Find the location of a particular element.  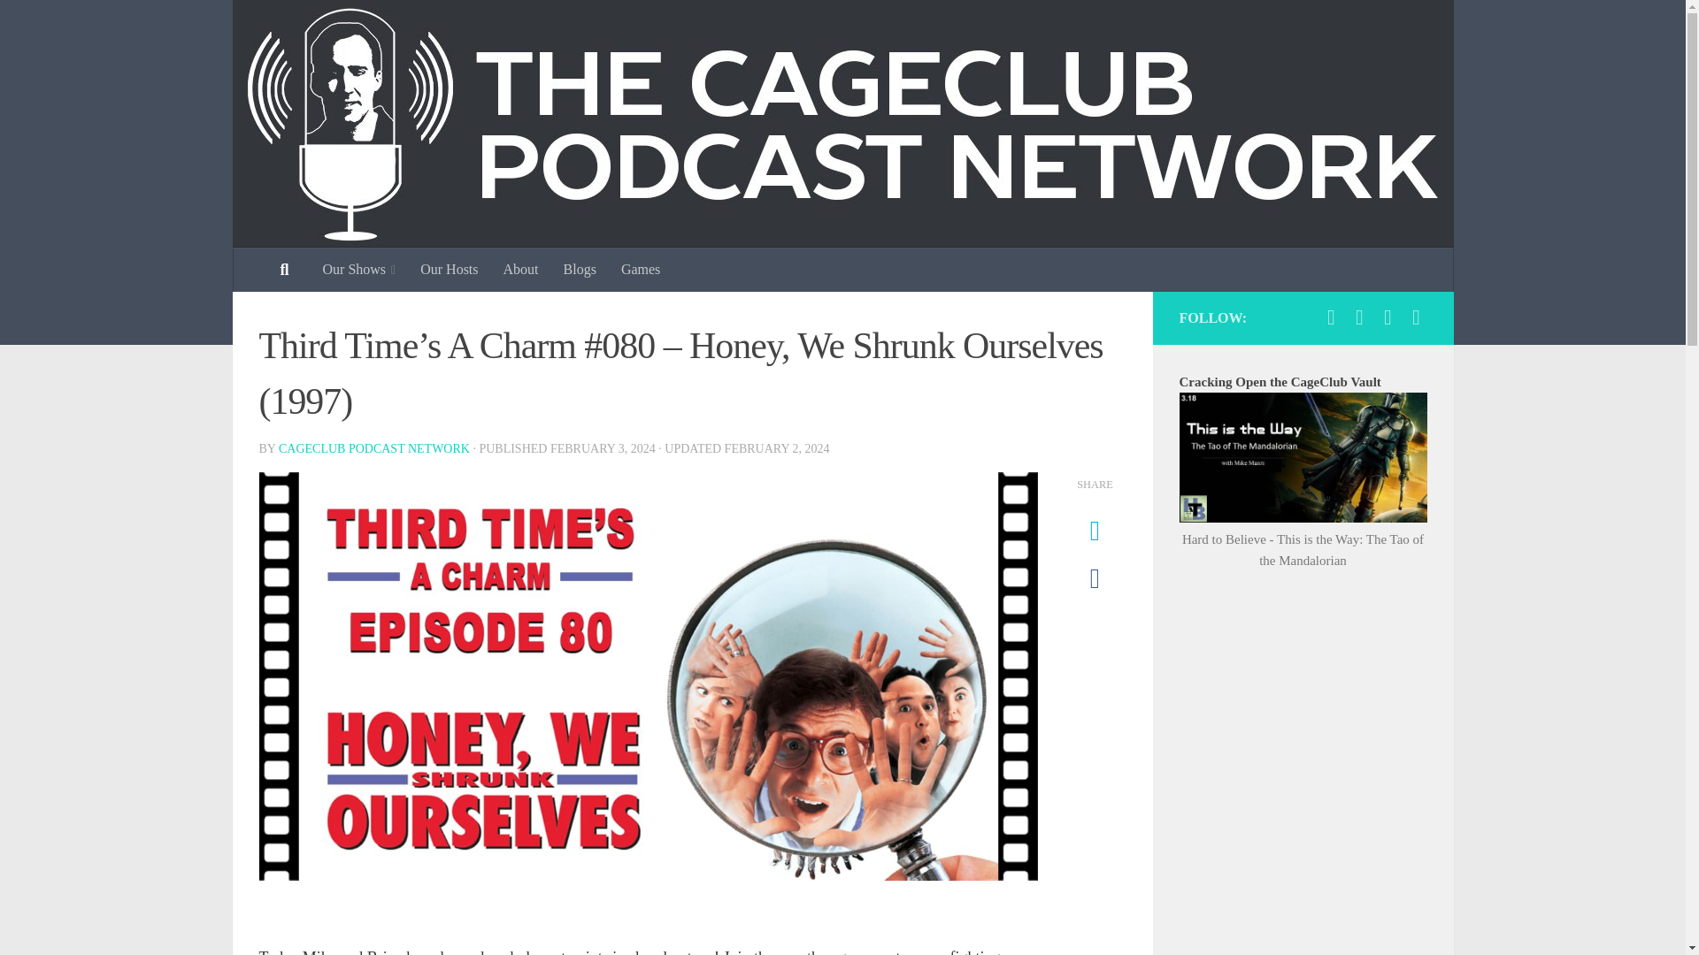

Email the CageClub Podcast Network is located at coordinates (1416, 317).